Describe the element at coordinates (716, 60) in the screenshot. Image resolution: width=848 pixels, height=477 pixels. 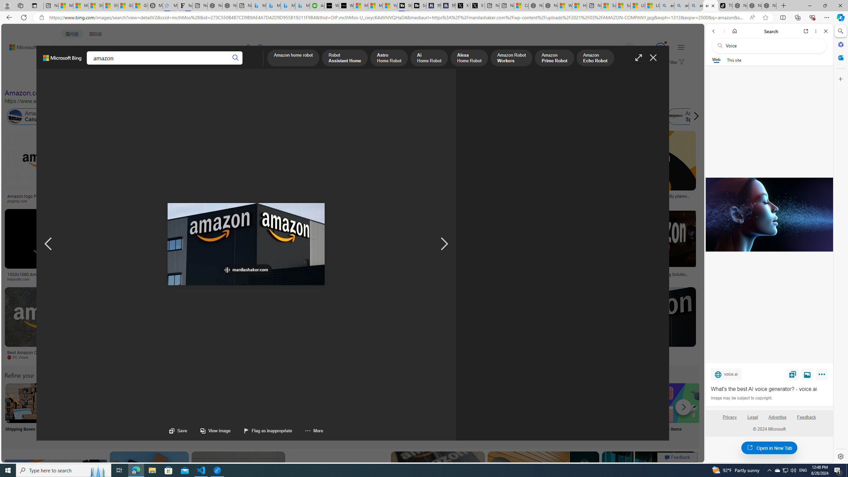
I see `Web scope` at that location.